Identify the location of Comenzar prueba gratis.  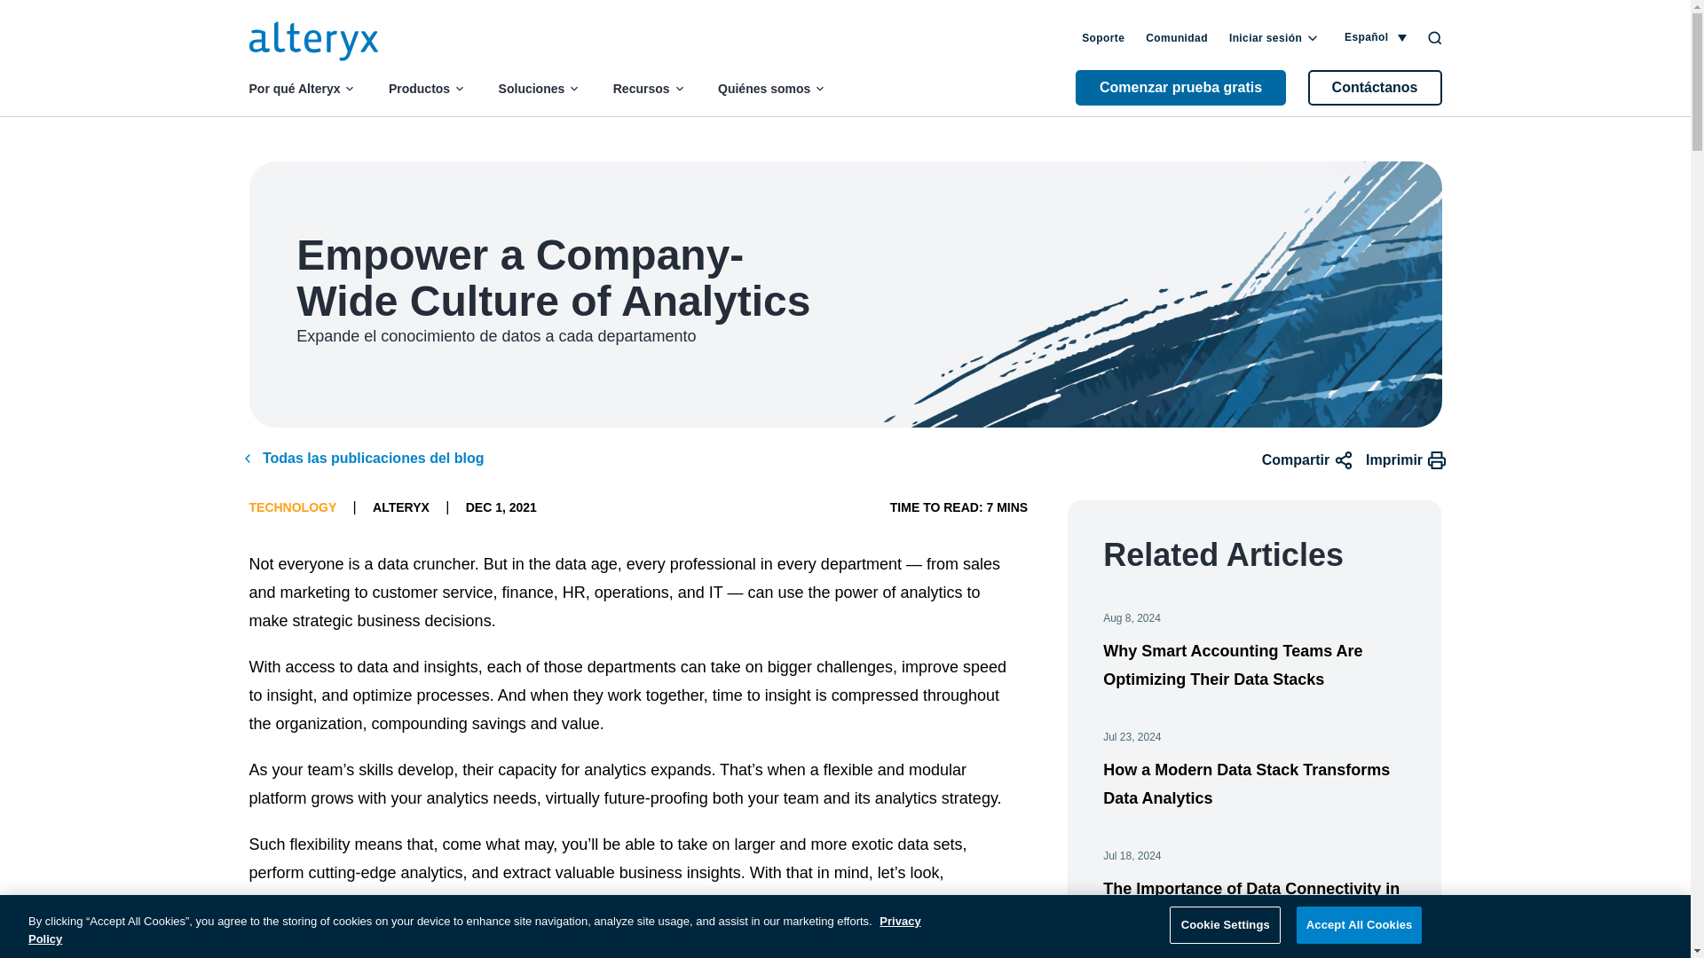
(1180, 87).